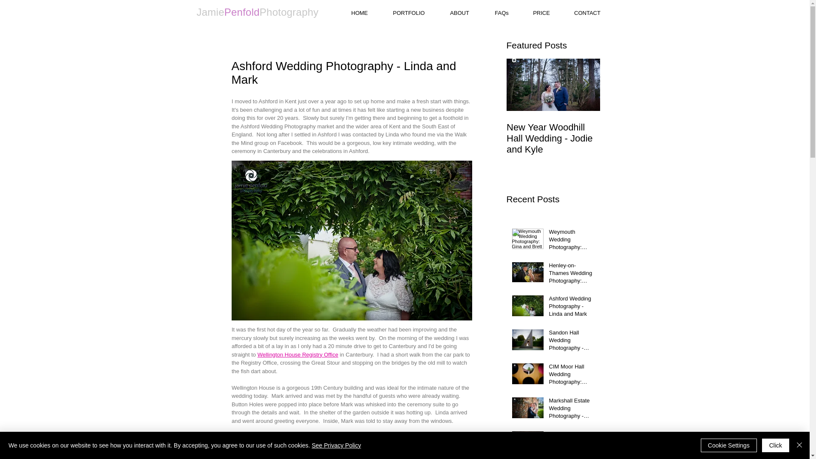 The height and width of the screenshot is (459, 816). I want to click on Markshall Estate Wedding Photography - Katie and Mark, so click(572, 410).